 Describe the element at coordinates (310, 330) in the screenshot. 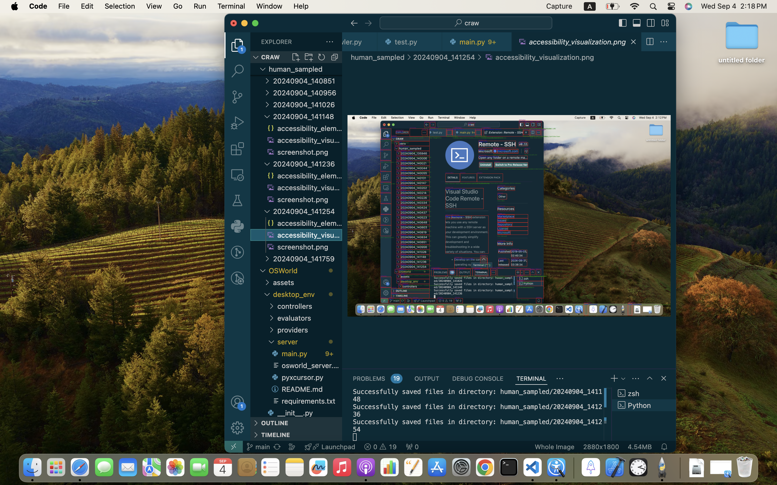

I see `providers` at that location.